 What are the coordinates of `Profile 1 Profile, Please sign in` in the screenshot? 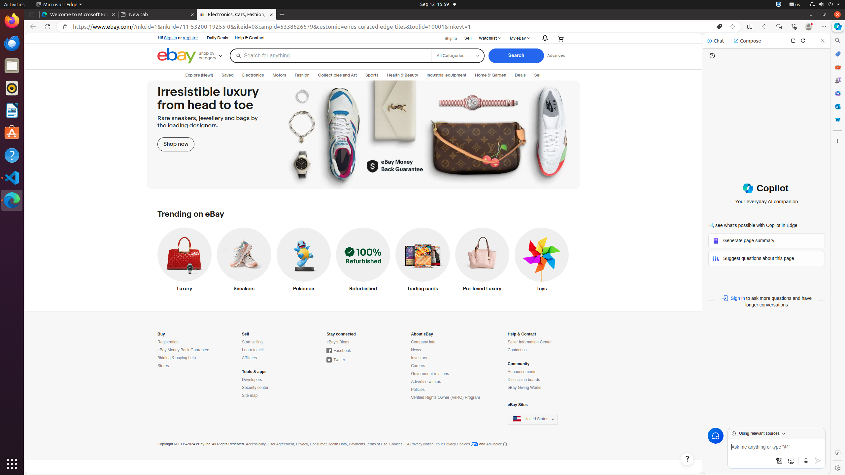 It's located at (809, 27).